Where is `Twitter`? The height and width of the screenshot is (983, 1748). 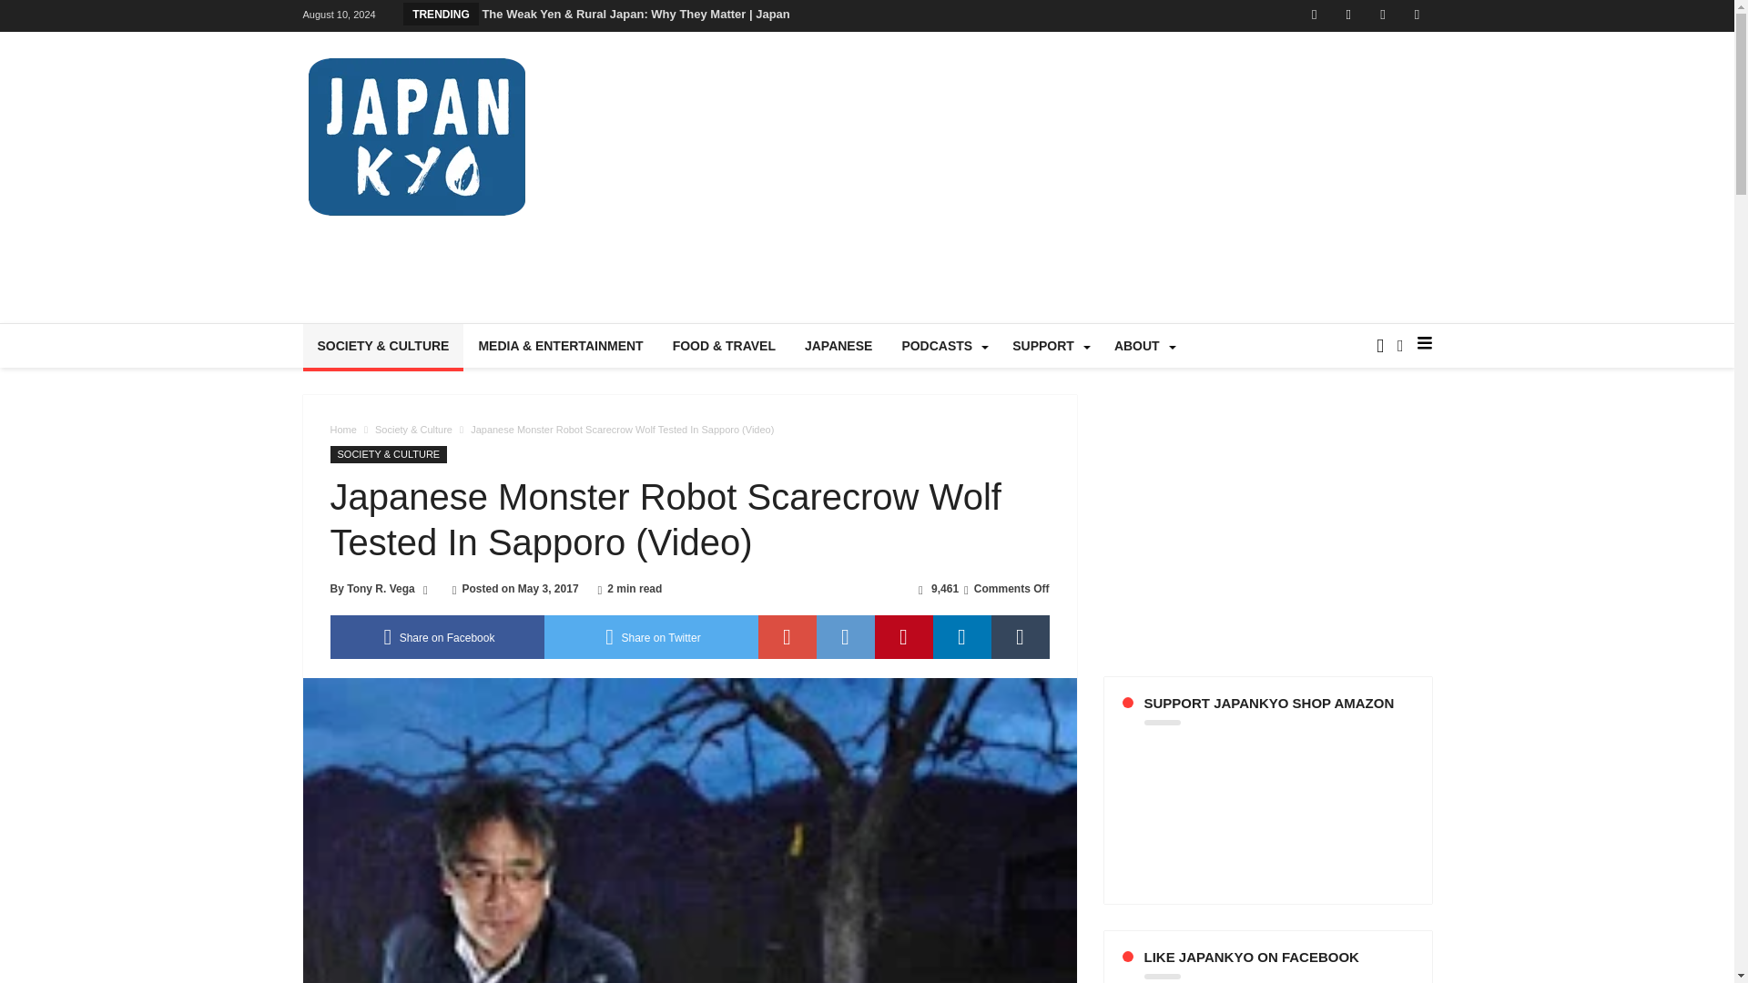
Twitter is located at coordinates (1347, 15).